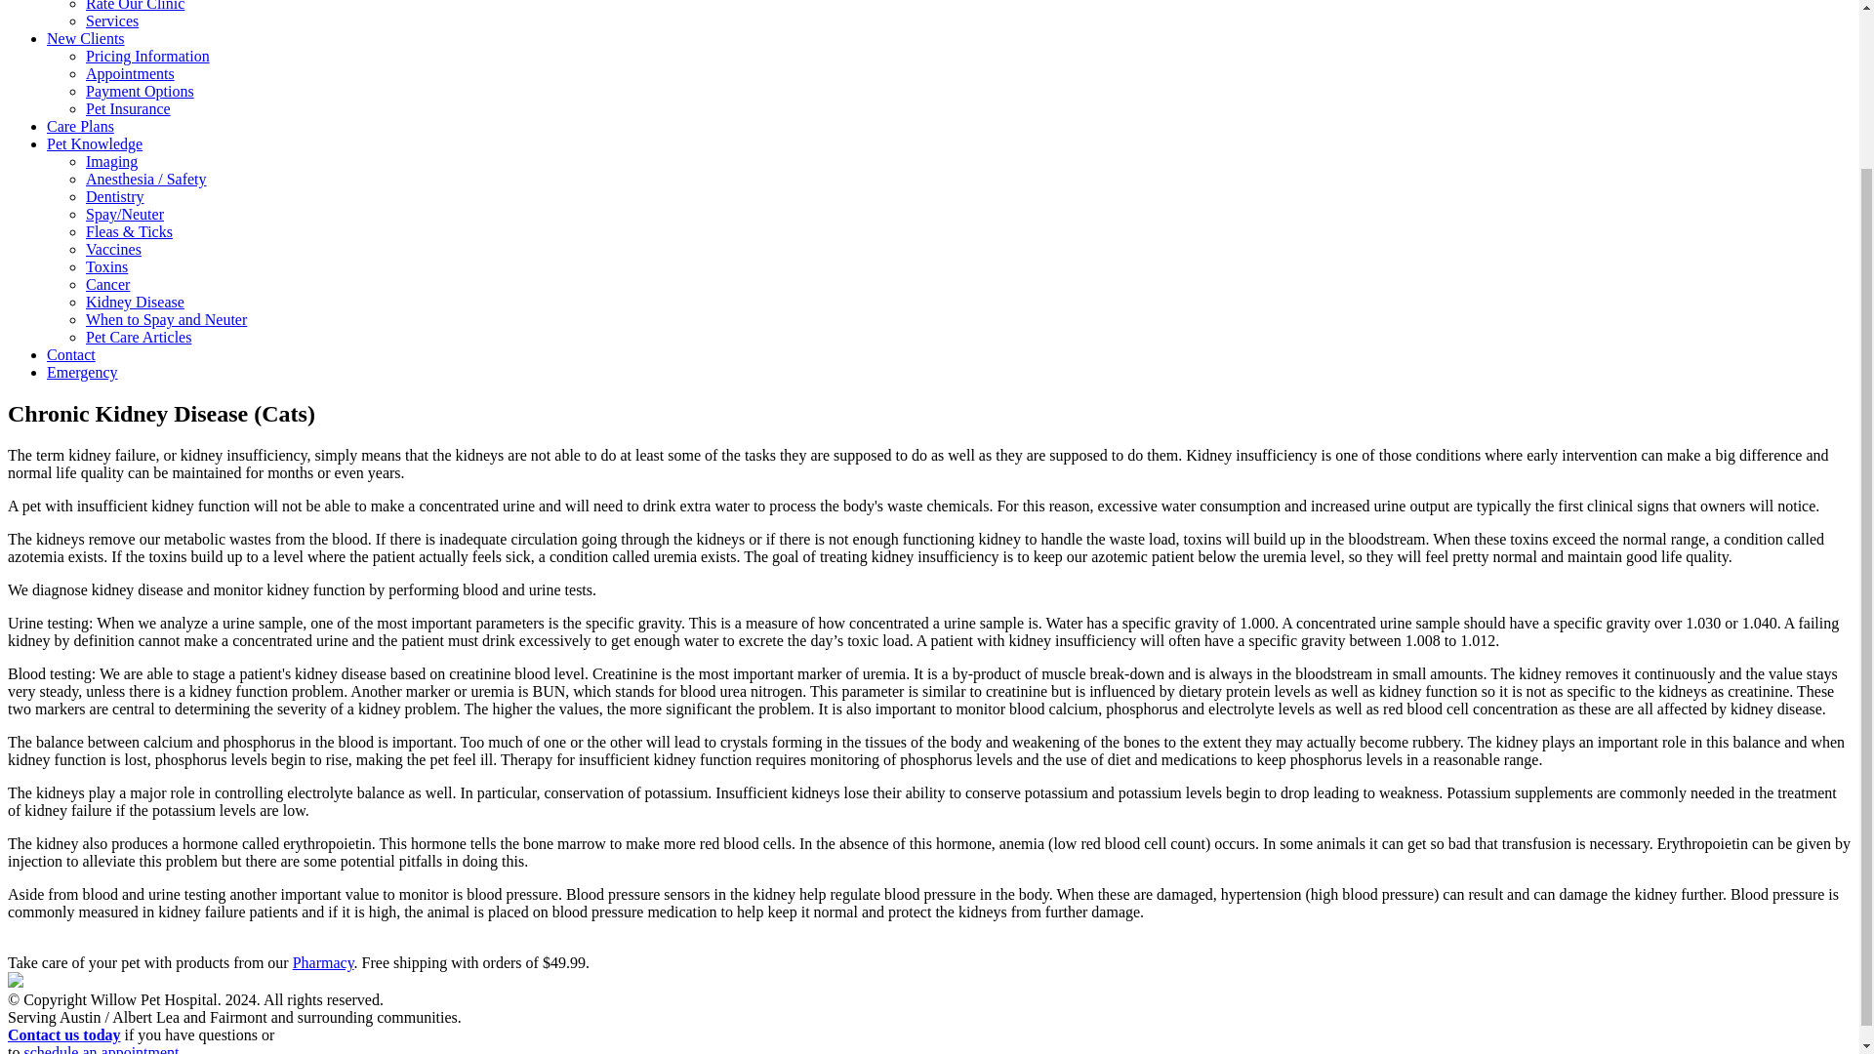  I want to click on When to Spay and Neuter, so click(166, 318).